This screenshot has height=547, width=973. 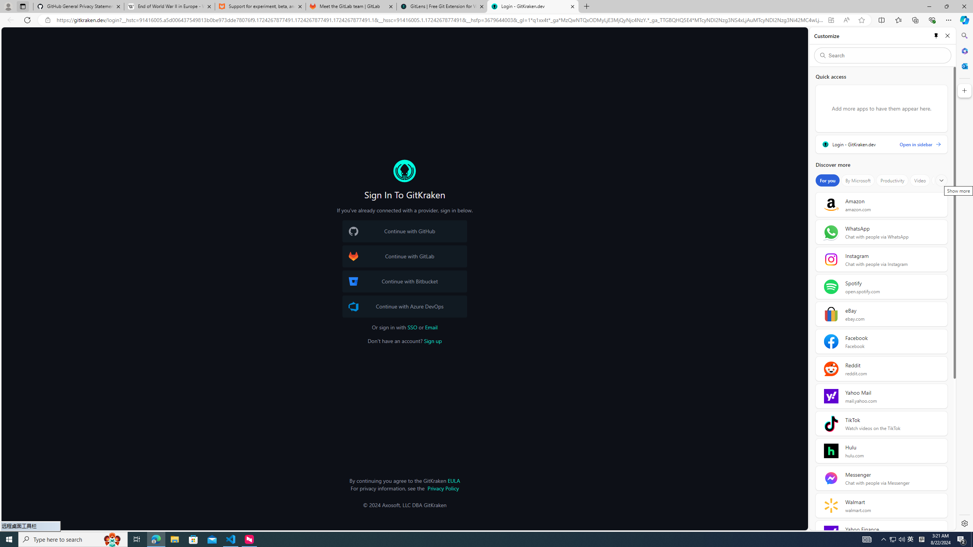 I want to click on EULA, so click(x=454, y=480).